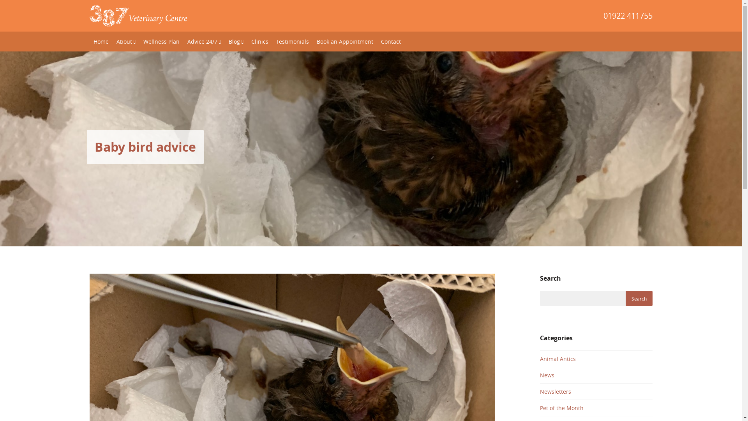 The width and height of the screenshot is (748, 421). I want to click on Wellness Plan, so click(161, 41).